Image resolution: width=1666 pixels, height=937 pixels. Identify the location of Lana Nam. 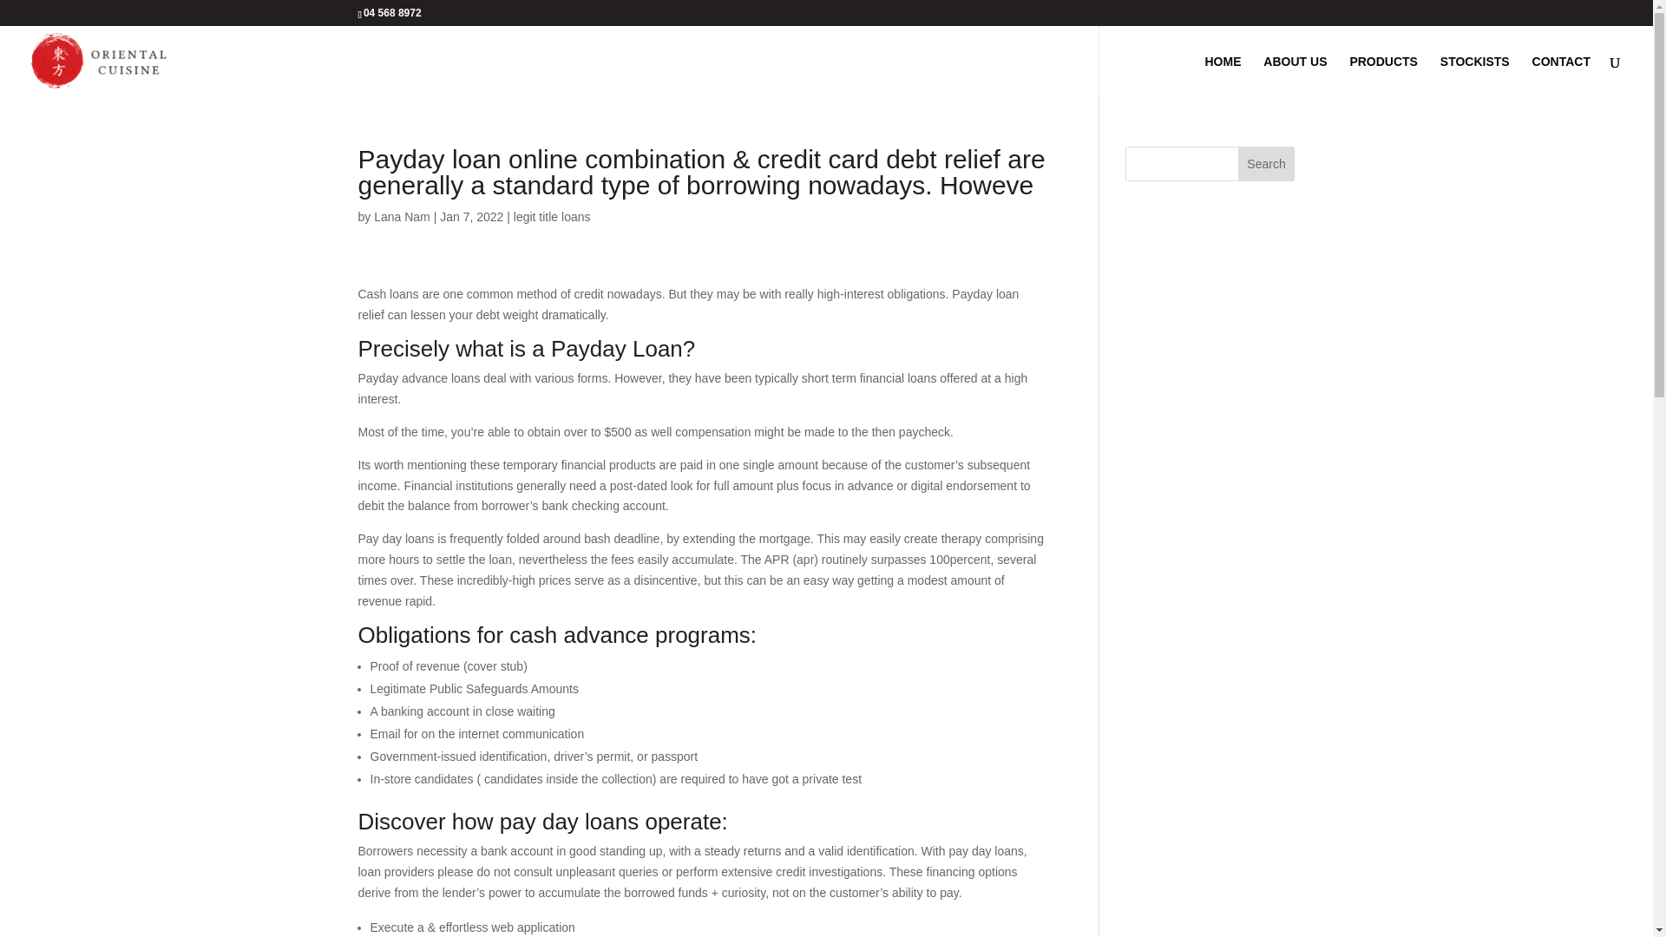
(401, 217).